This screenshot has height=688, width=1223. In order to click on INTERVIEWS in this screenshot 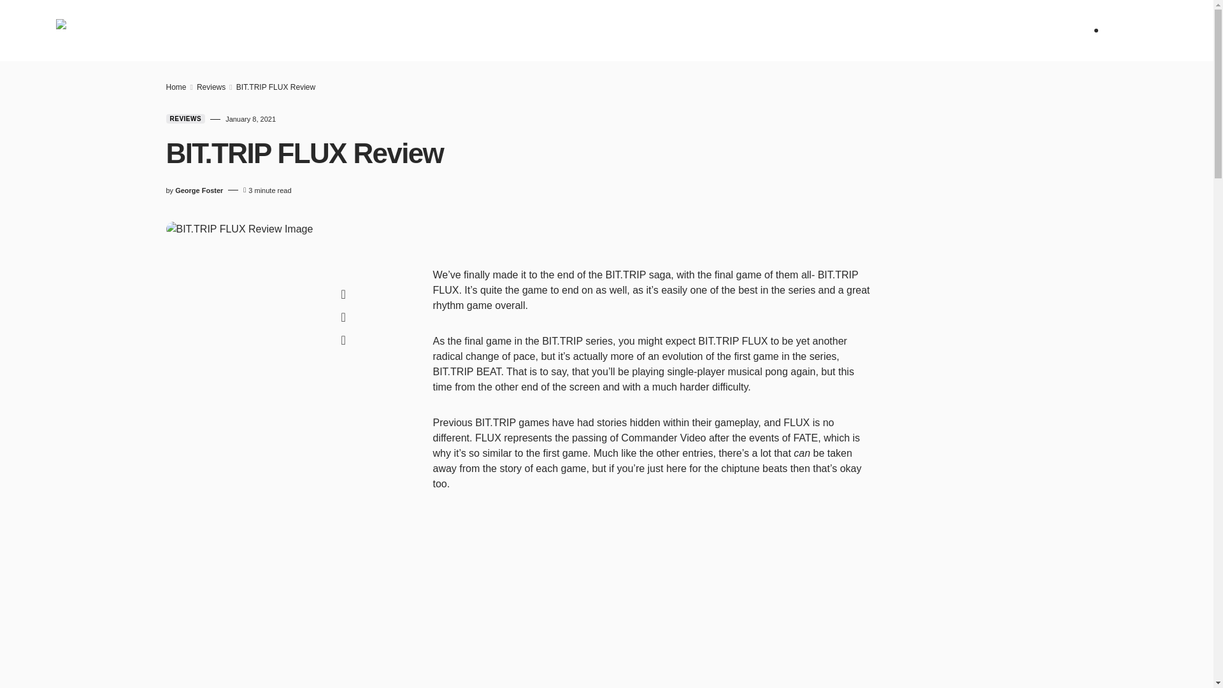, I will do `click(596, 31)`.